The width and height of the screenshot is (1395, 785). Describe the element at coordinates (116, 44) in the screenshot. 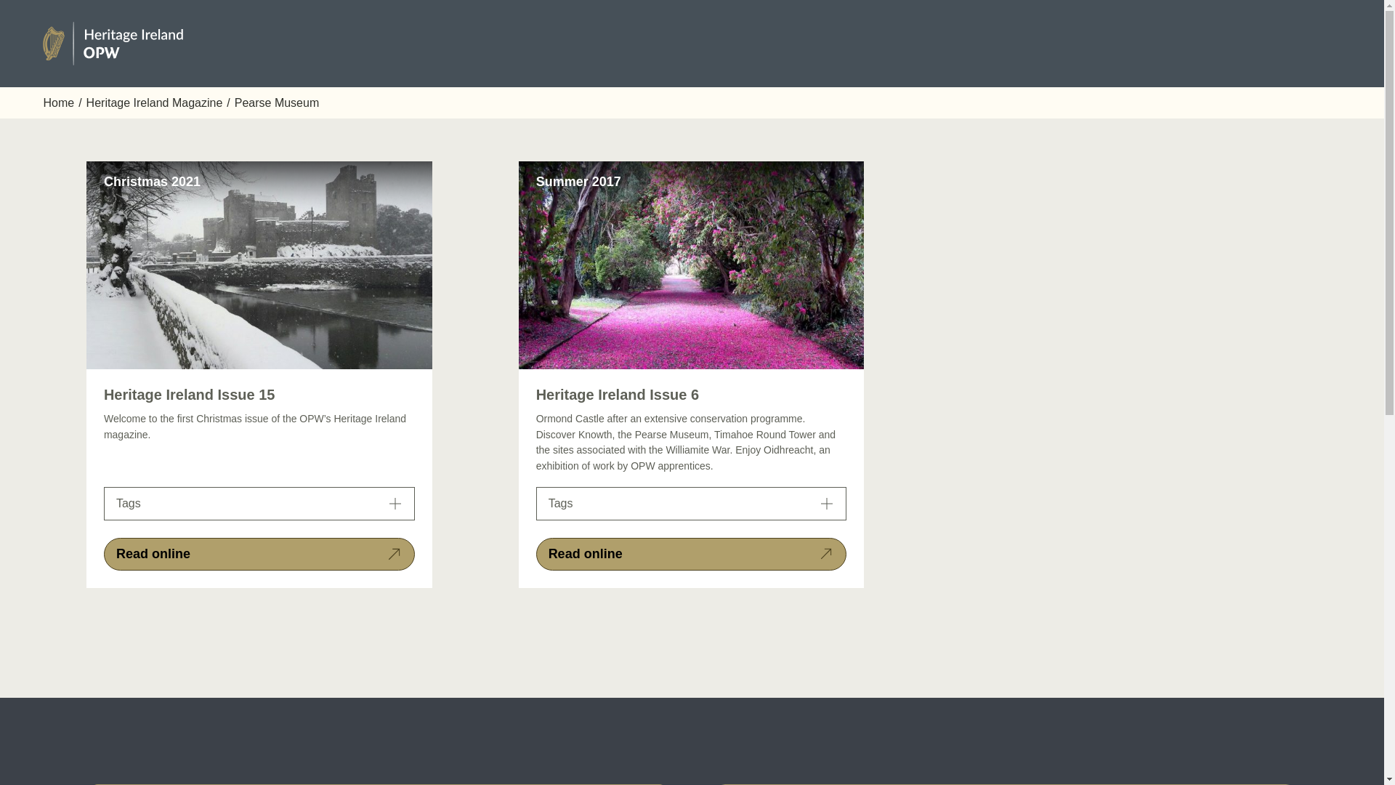

I see `Heritage Ireland` at that location.